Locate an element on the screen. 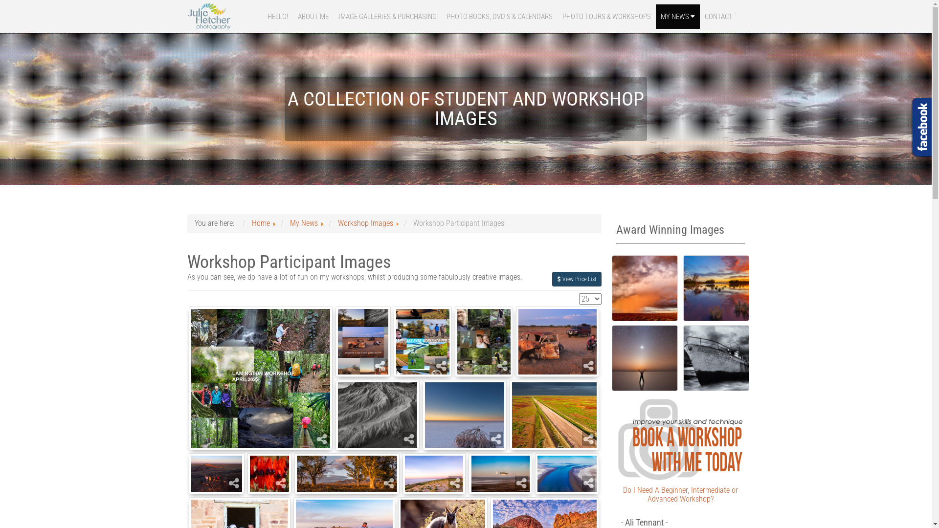 Image resolution: width=939 pixels, height=528 pixels. Share is located at coordinates (441, 366).